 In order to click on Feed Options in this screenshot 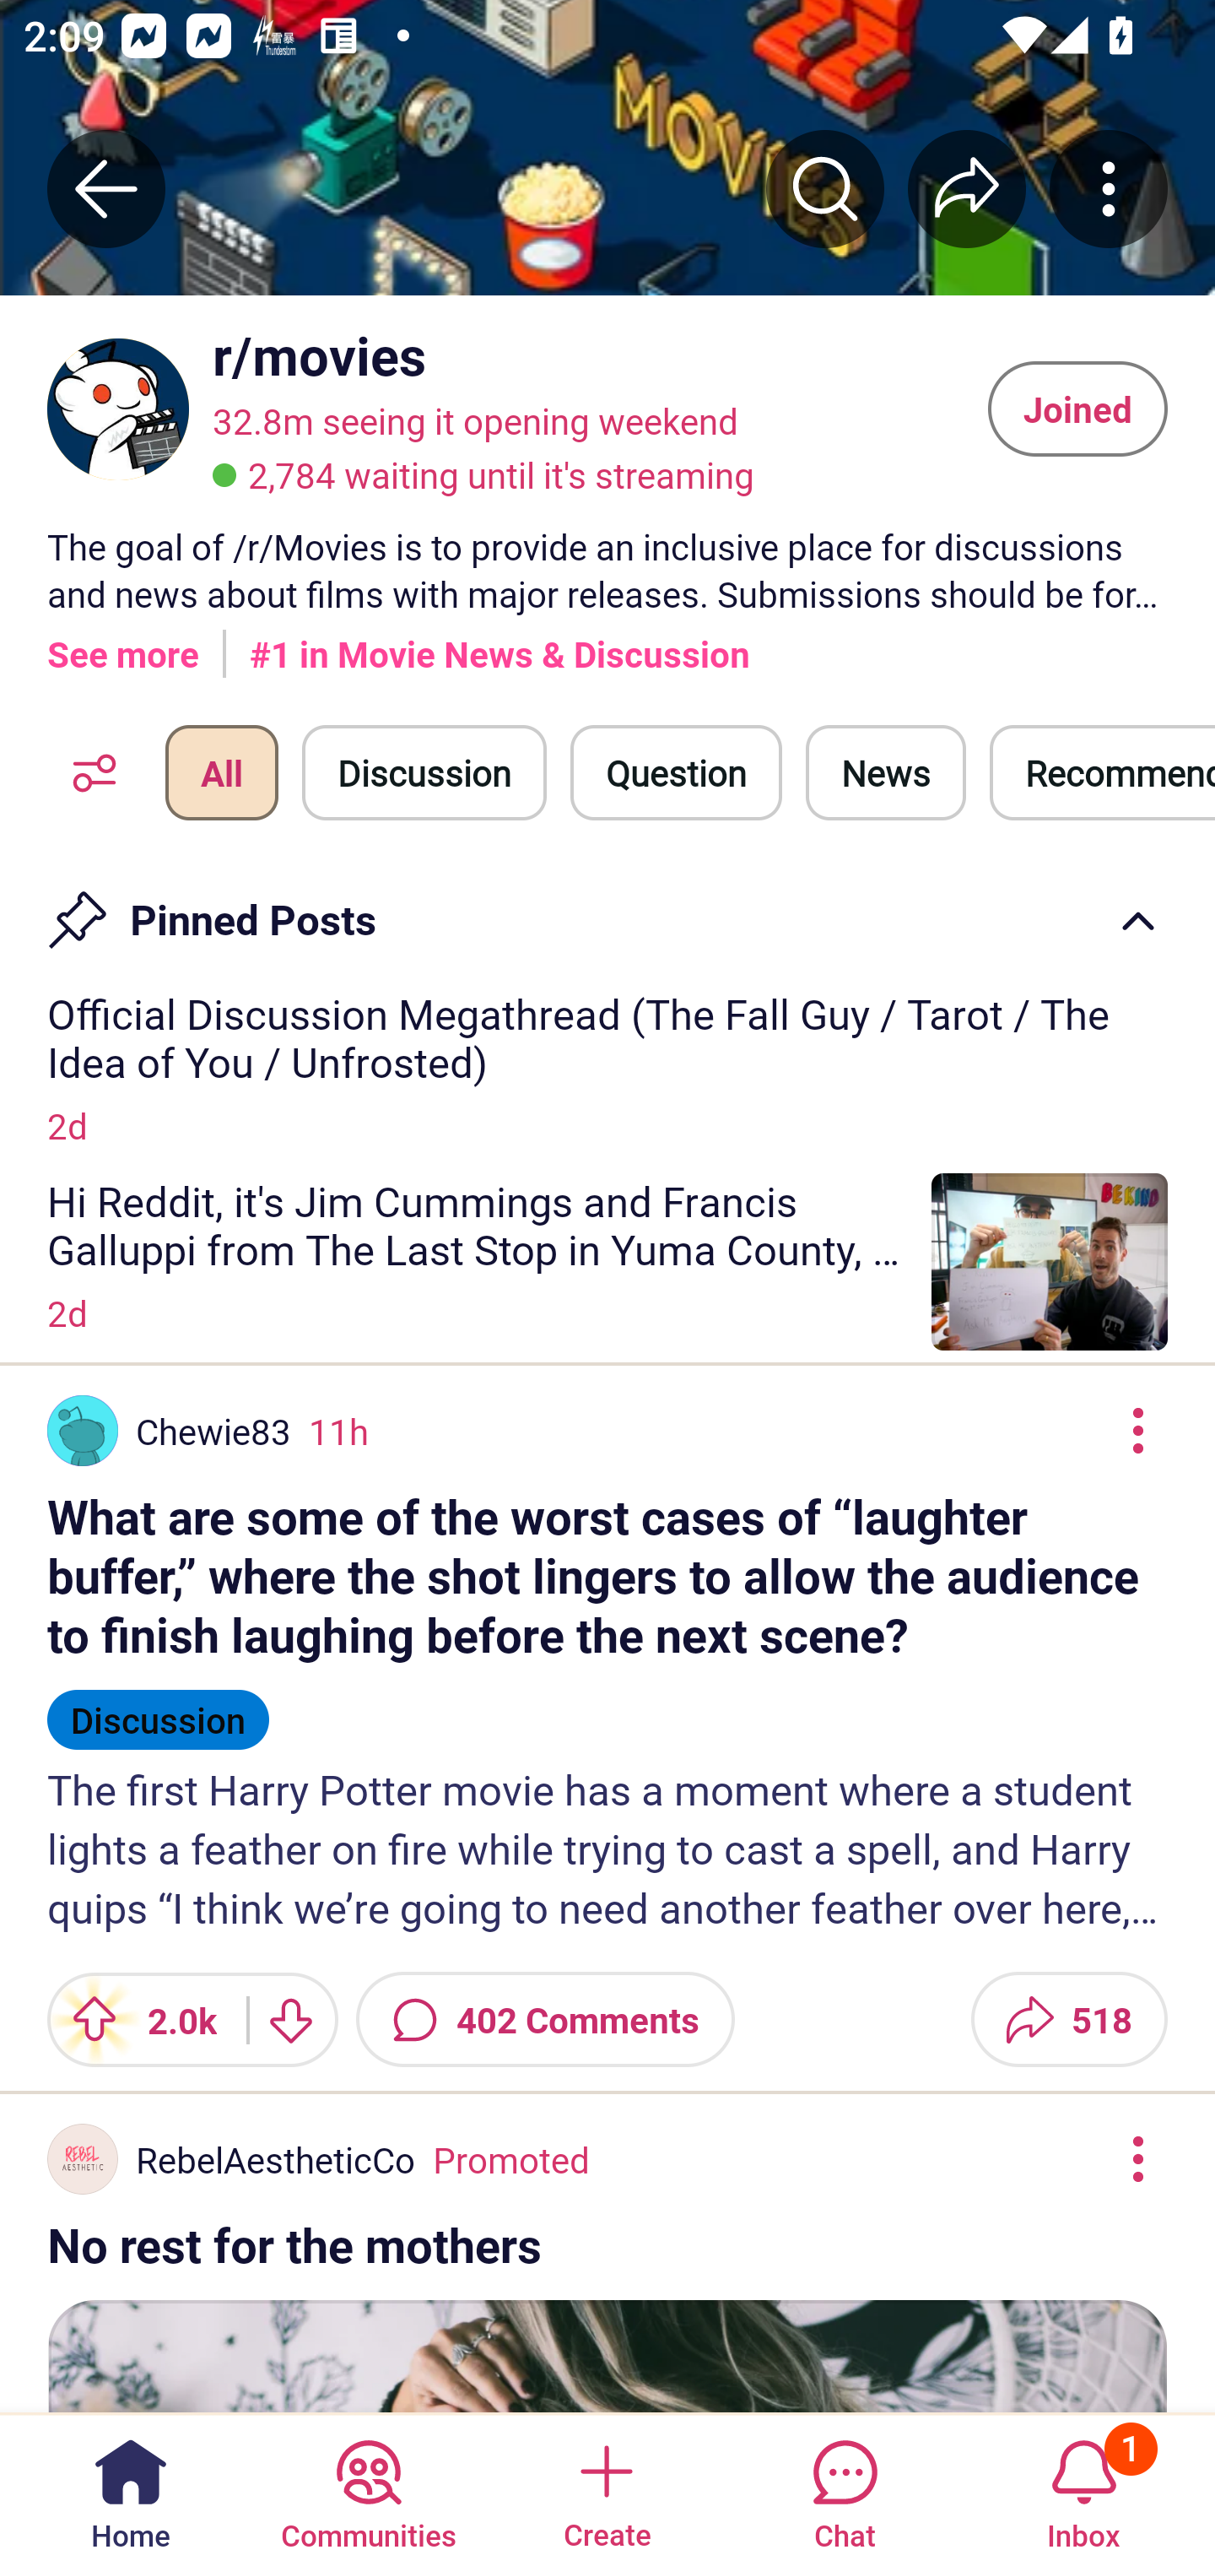, I will do `click(86, 773)`.